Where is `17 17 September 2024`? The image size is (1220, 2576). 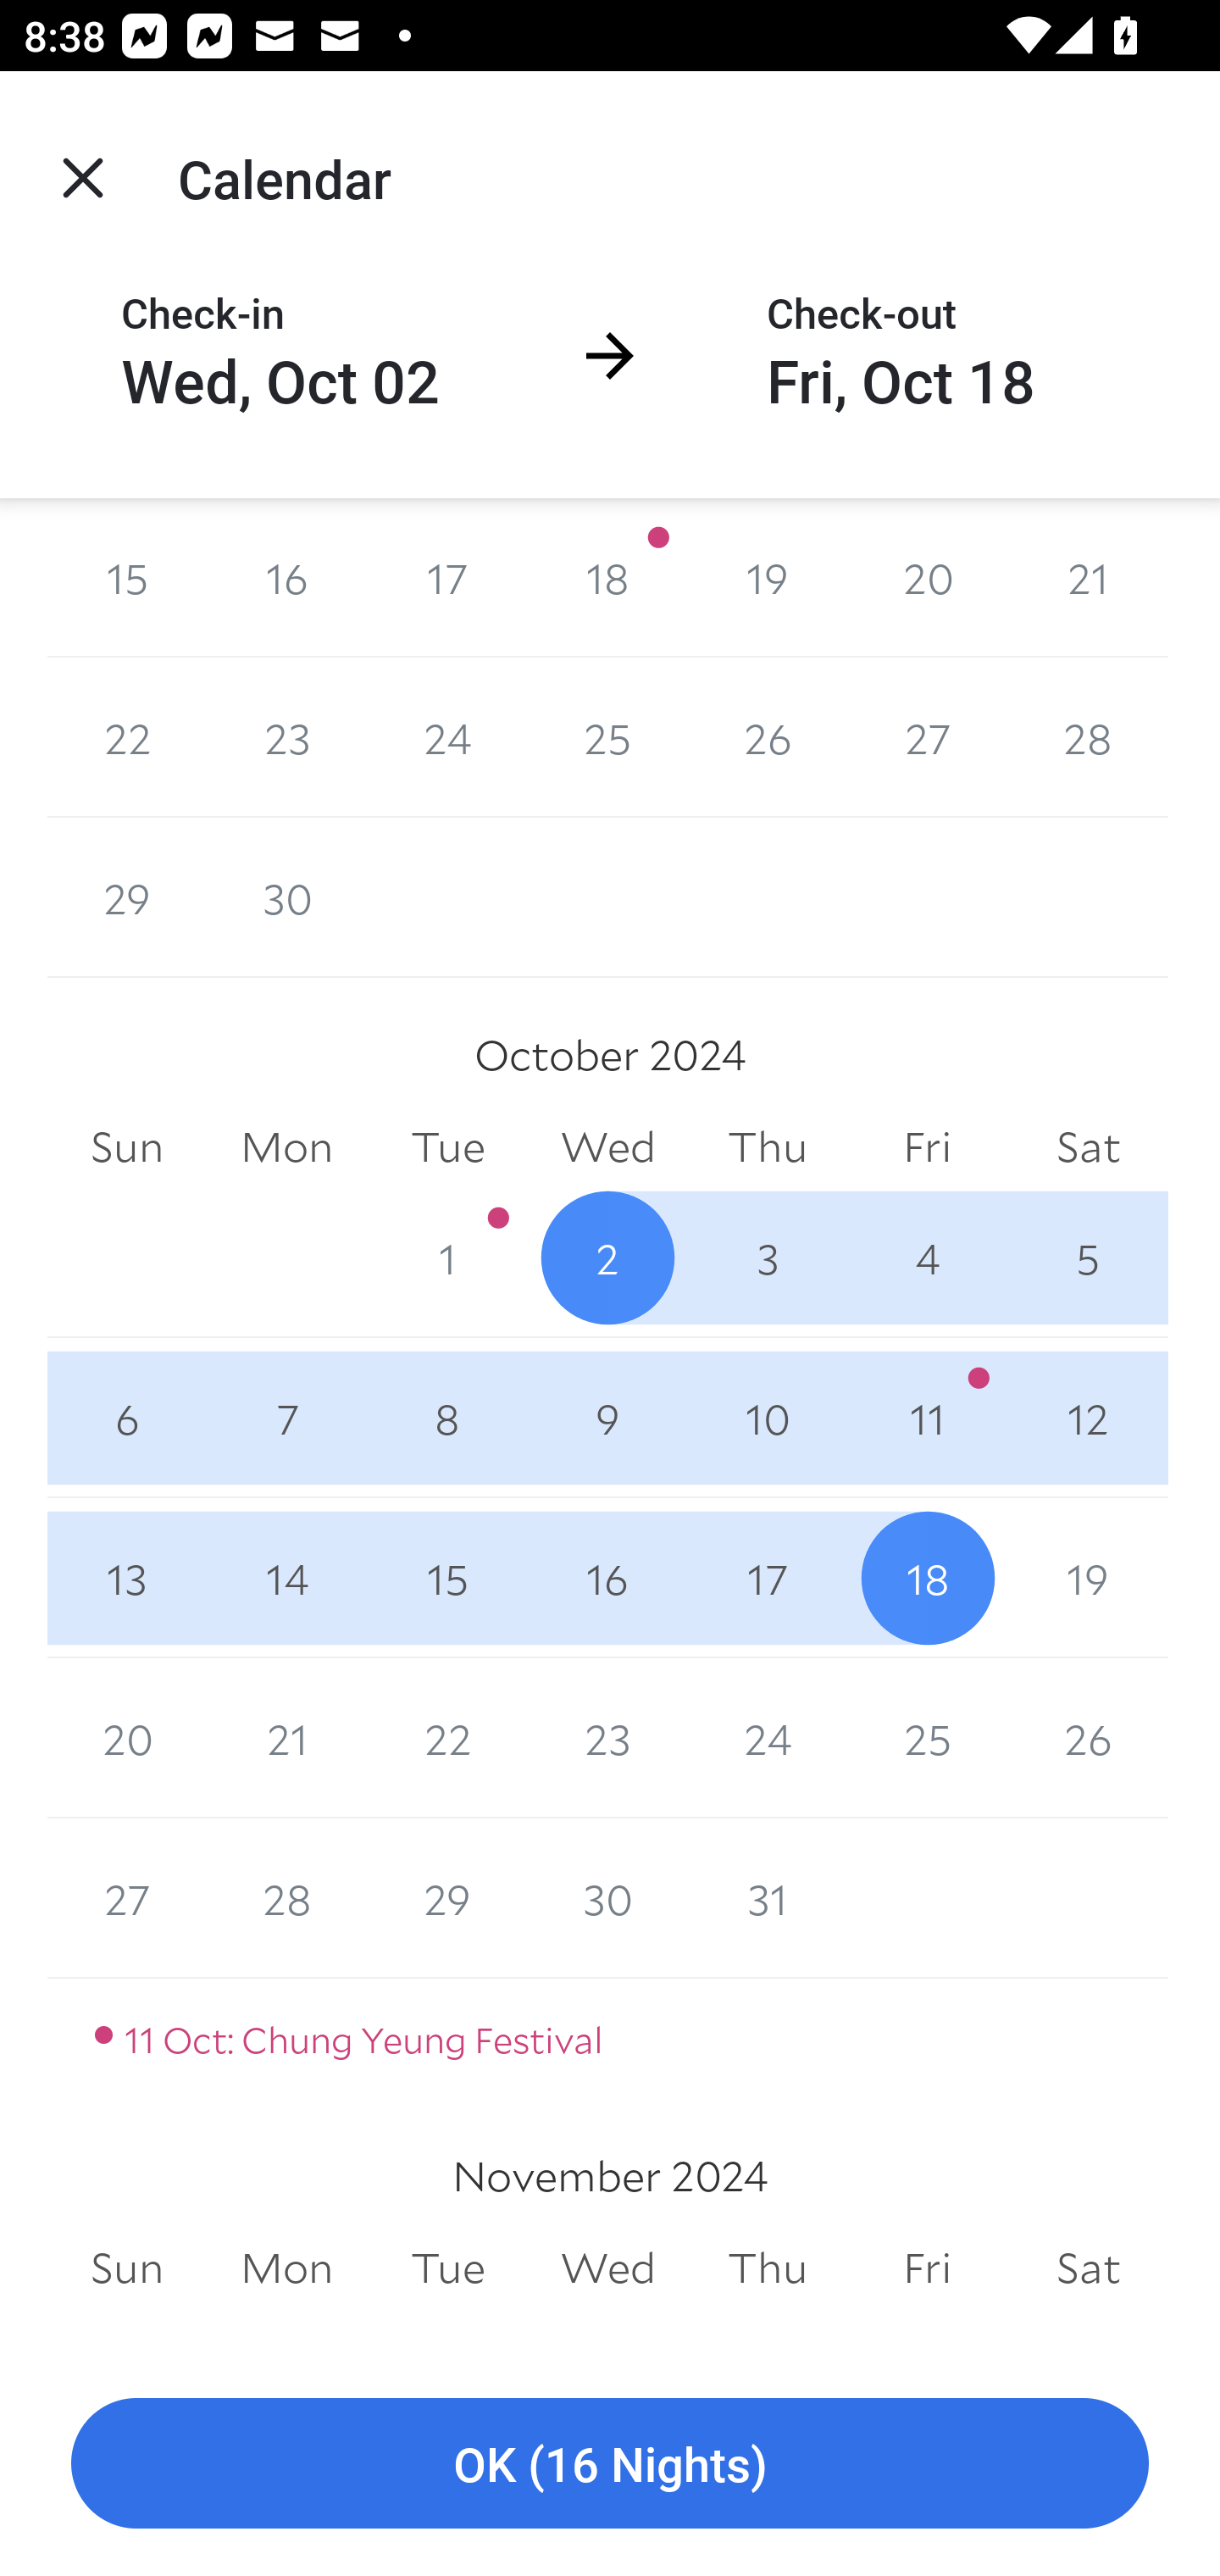
17 17 September 2024 is located at coordinates (447, 576).